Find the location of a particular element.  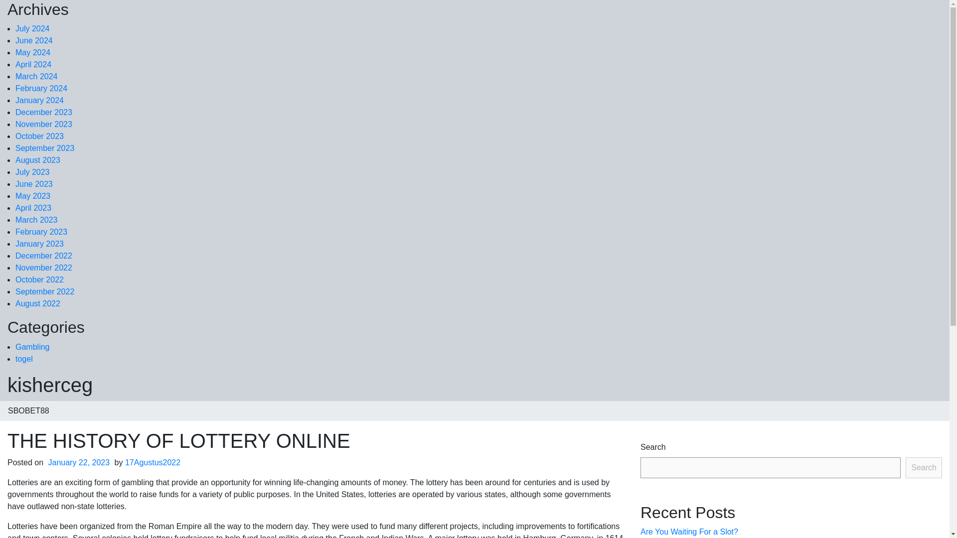

17Agustus2022 is located at coordinates (153, 462).